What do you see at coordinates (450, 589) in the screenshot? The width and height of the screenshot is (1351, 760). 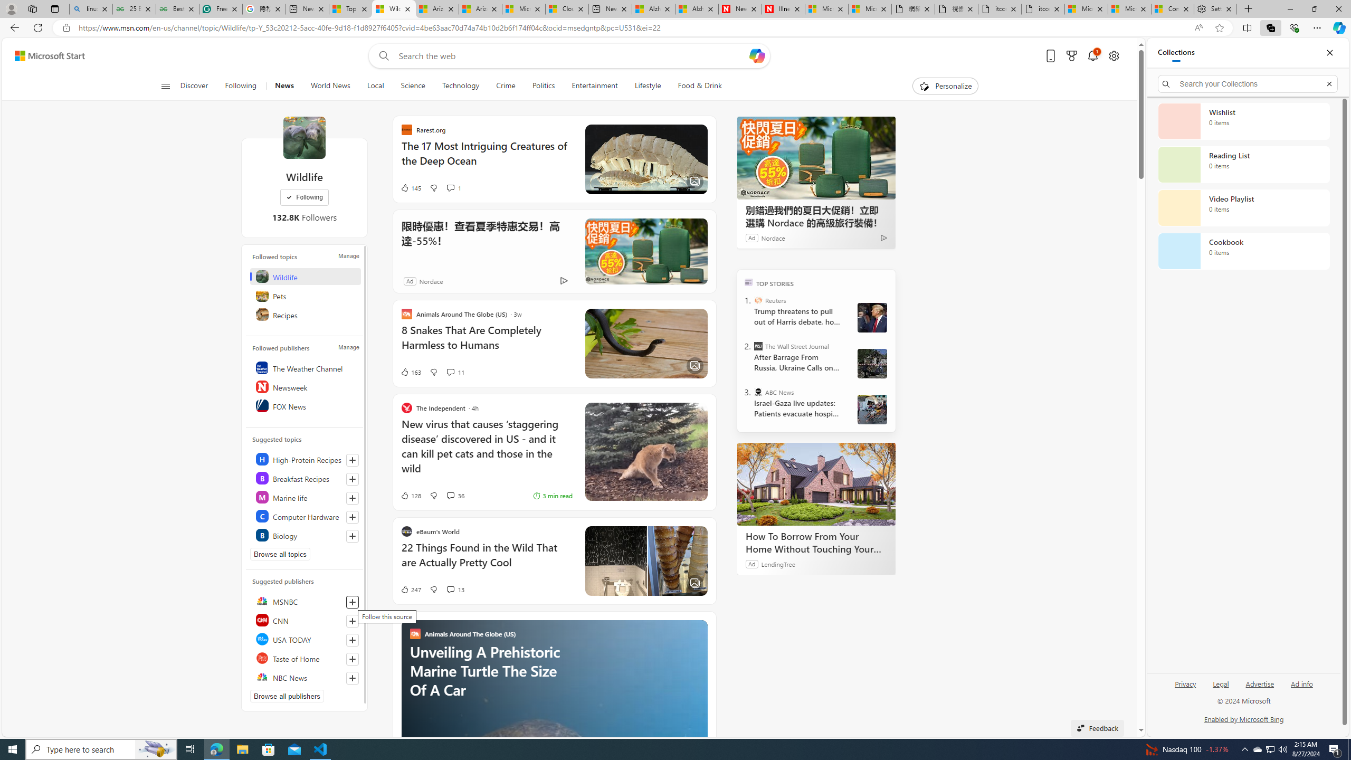 I see `View comments 13 Comment` at bounding box center [450, 589].